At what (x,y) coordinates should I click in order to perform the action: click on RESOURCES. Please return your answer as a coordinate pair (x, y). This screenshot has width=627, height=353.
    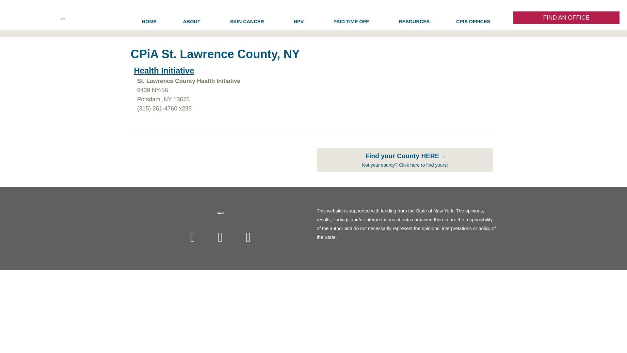
    Looking at the image, I should click on (414, 22).